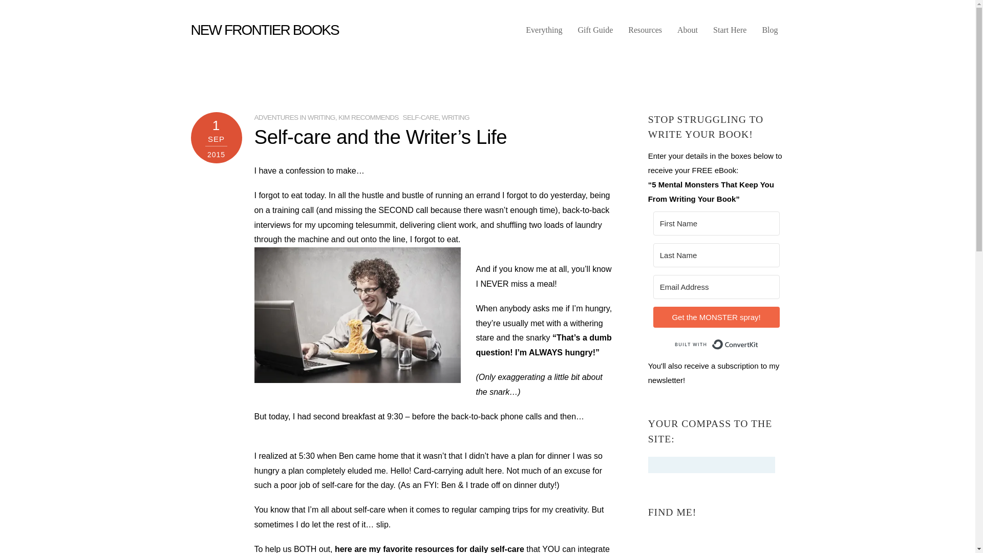  What do you see at coordinates (294, 117) in the screenshot?
I see `ADVENTURES IN WRITING` at bounding box center [294, 117].